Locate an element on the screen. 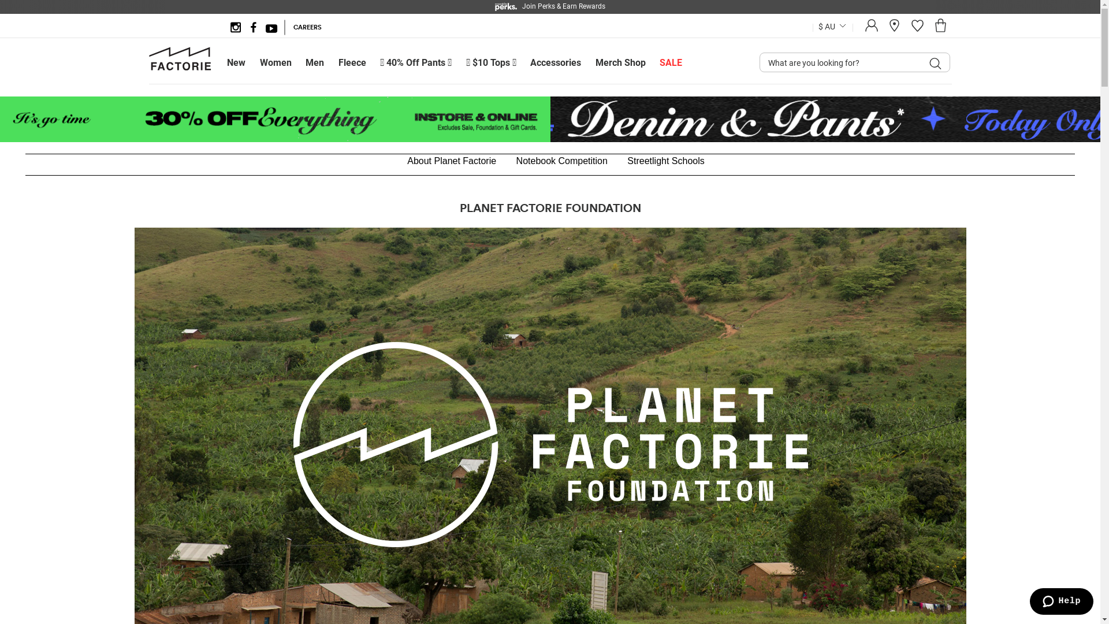 Image resolution: width=1109 pixels, height=624 pixels. View Cart is located at coordinates (940, 29).